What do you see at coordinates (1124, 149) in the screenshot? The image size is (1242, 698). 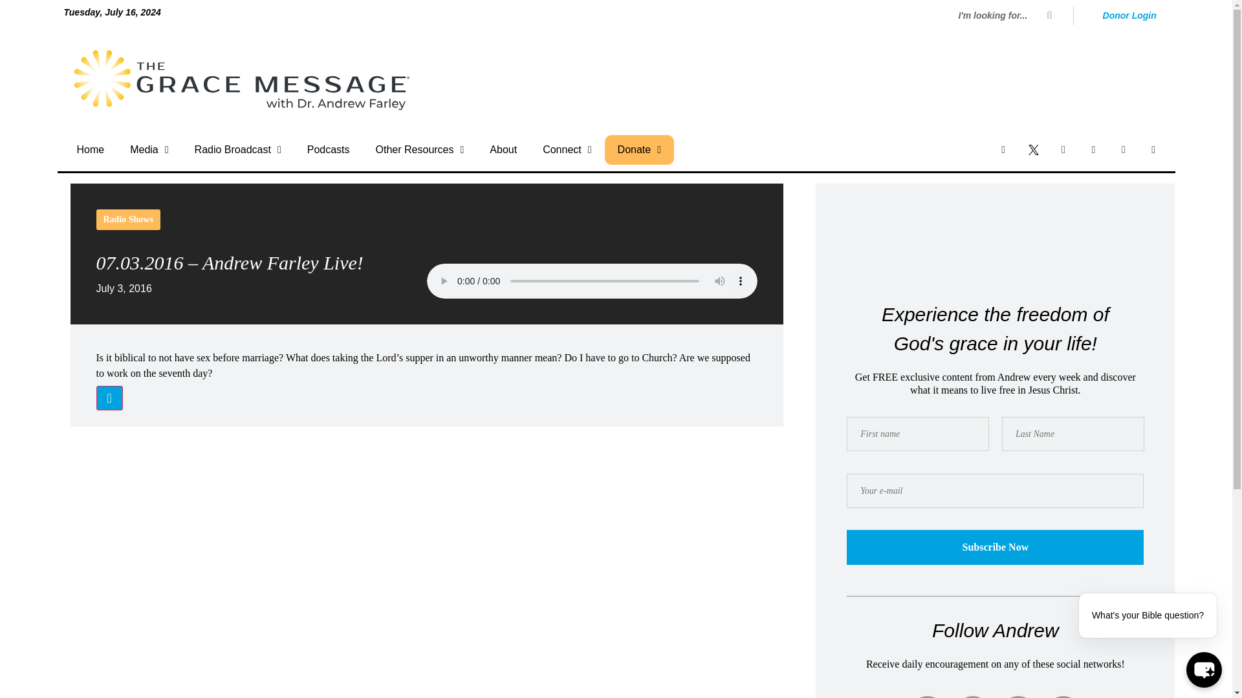 I see `Subscribe to our YouTube channel` at bounding box center [1124, 149].